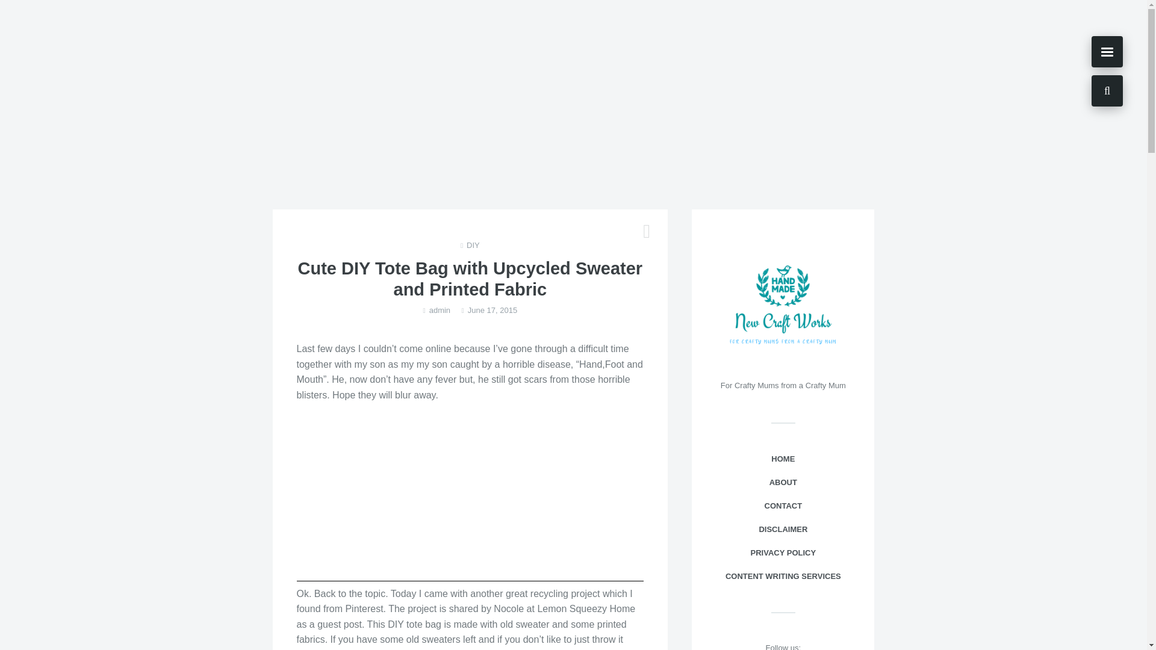  I want to click on HOME, so click(783, 460).